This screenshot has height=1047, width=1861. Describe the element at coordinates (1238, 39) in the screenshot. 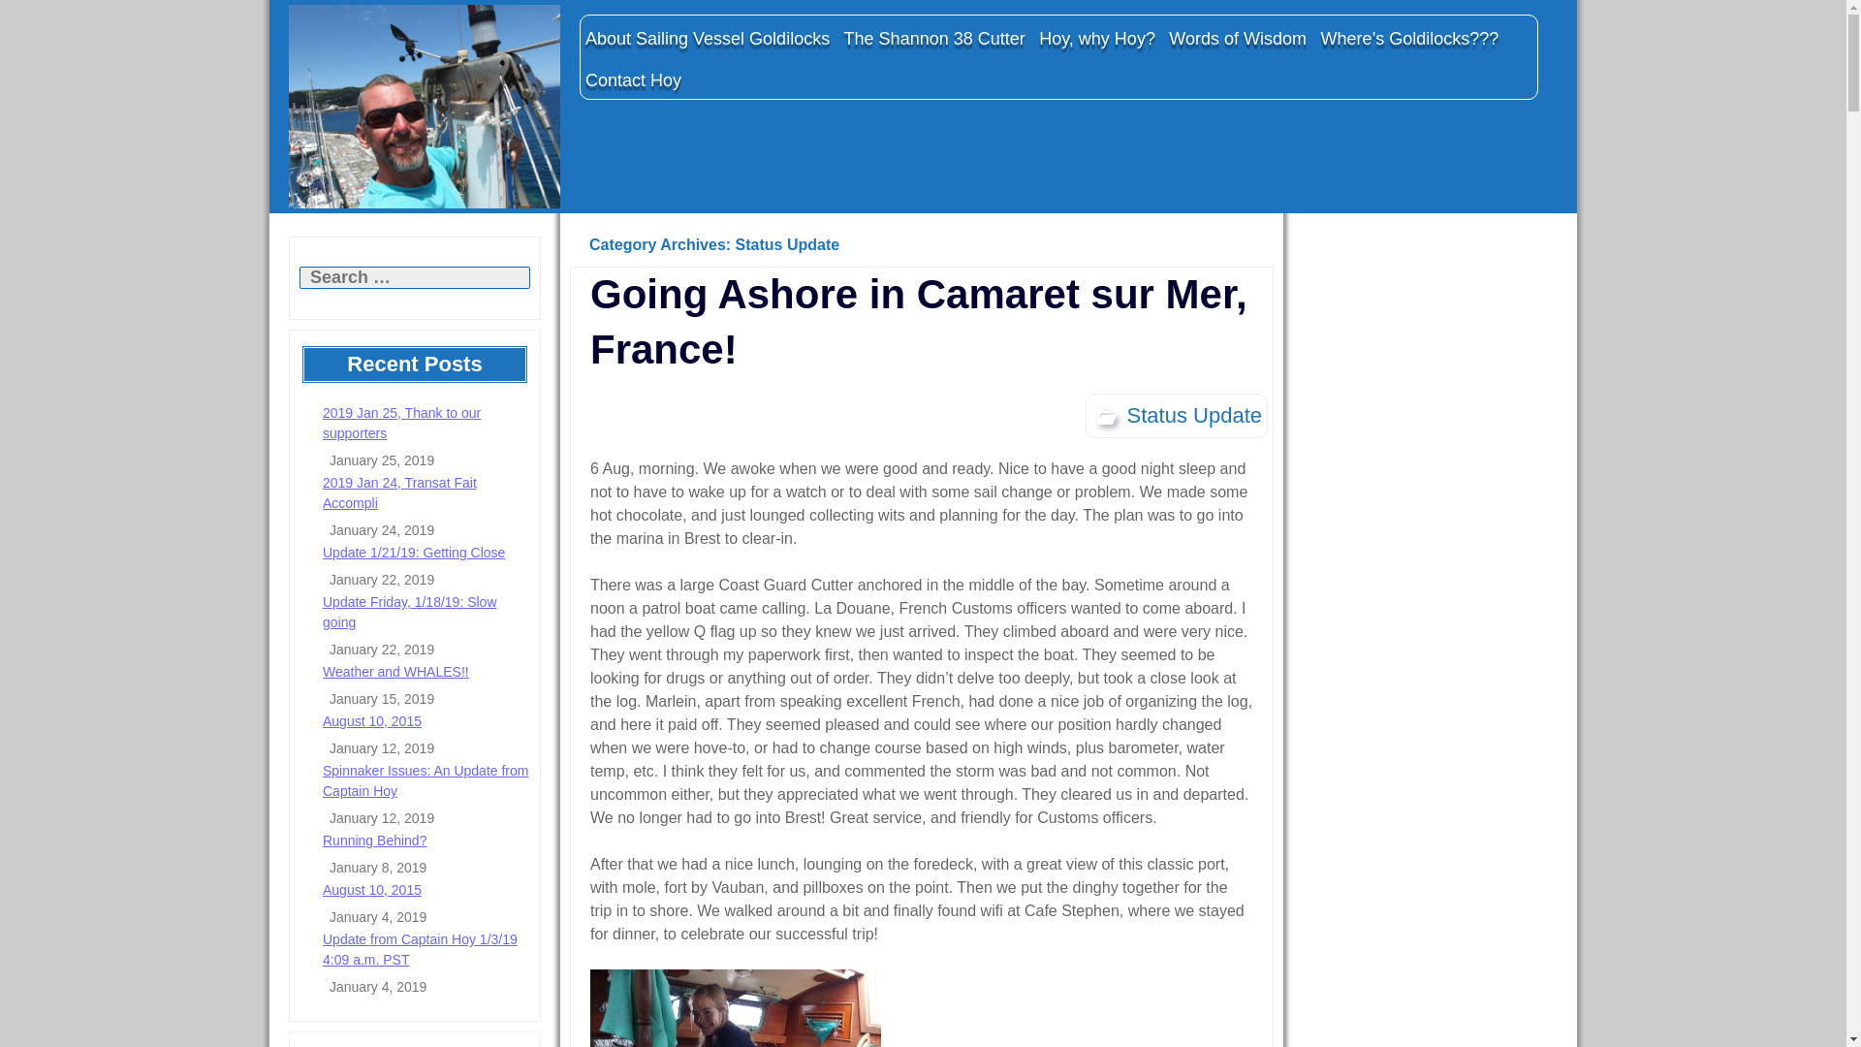

I see `Words of Wisdom` at that location.